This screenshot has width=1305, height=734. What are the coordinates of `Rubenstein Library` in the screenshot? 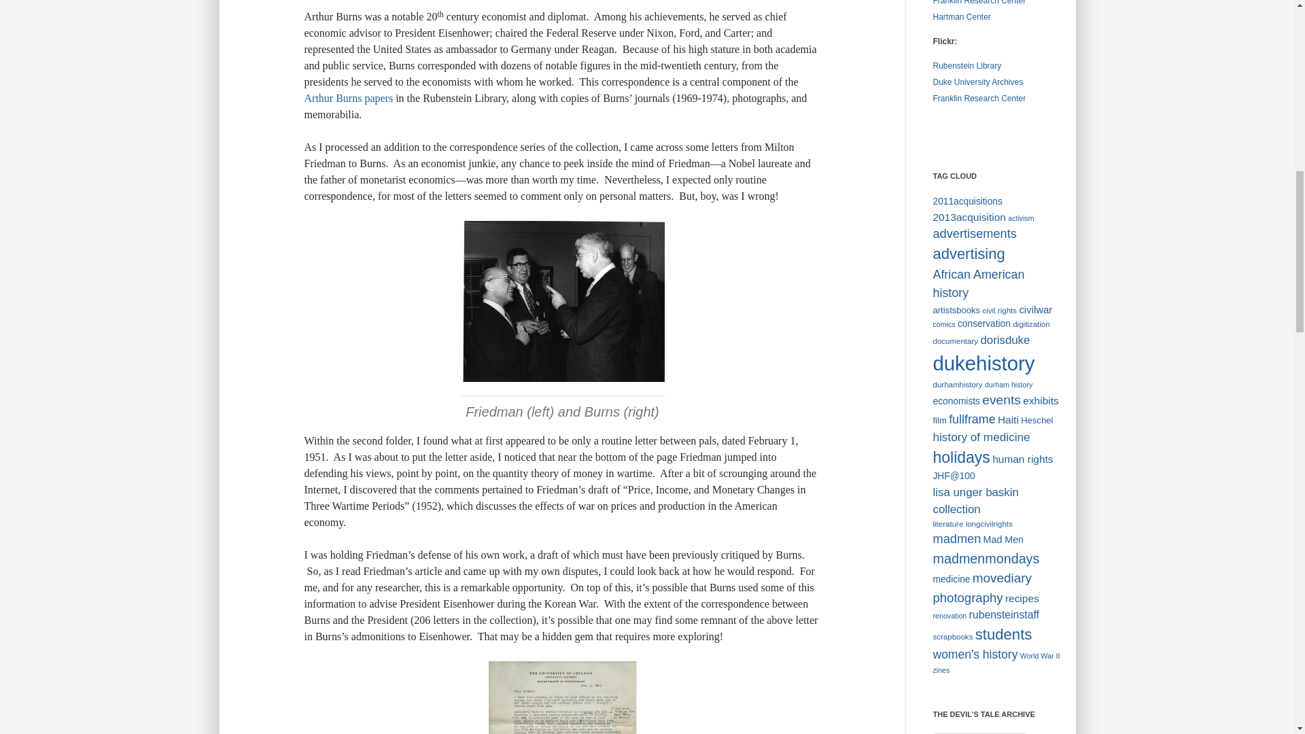 It's located at (967, 65).